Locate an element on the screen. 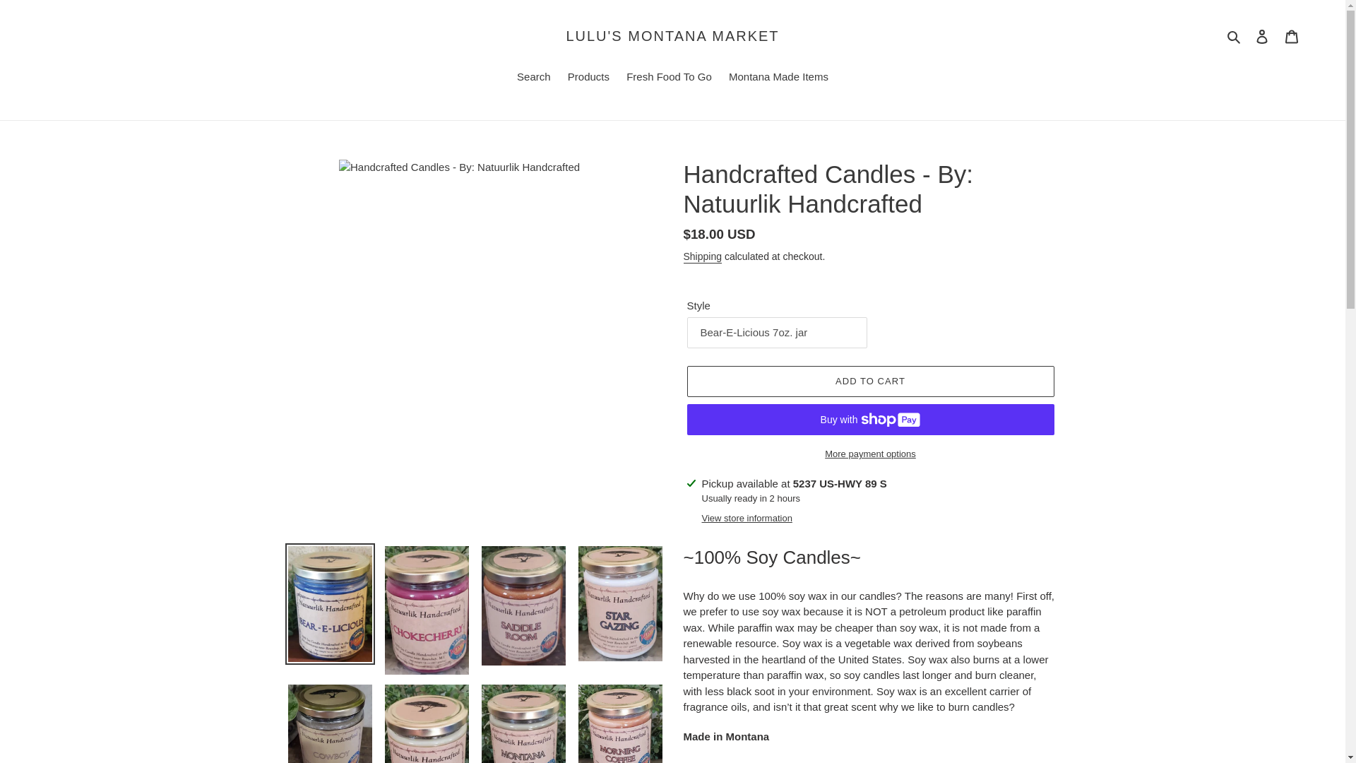  Products is located at coordinates (589, 78).